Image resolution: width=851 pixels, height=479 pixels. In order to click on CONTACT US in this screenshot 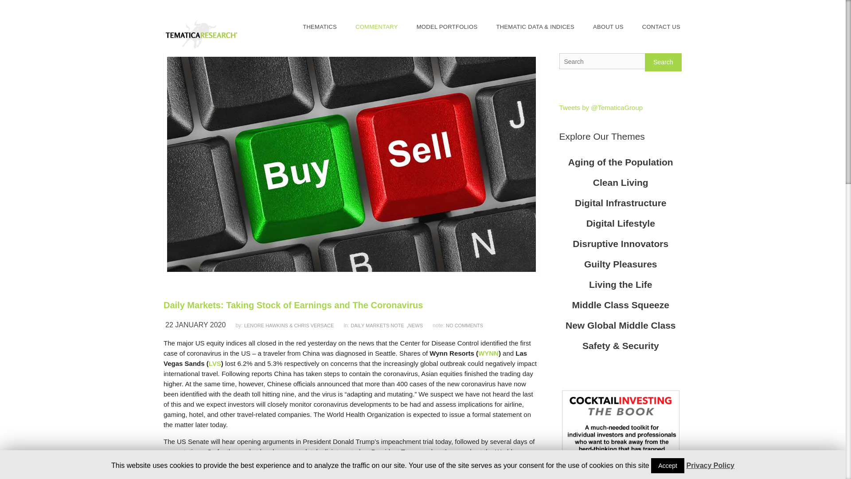, I will do `click(661, 27)`.